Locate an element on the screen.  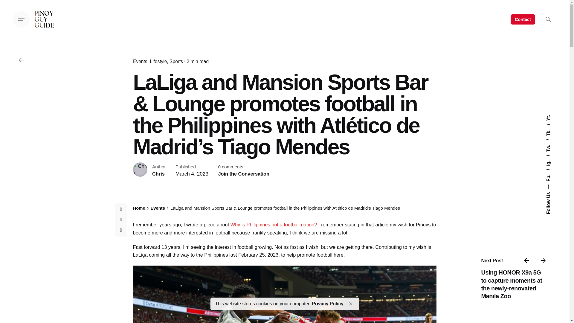
Fb. is located at coordinates (552, 171).